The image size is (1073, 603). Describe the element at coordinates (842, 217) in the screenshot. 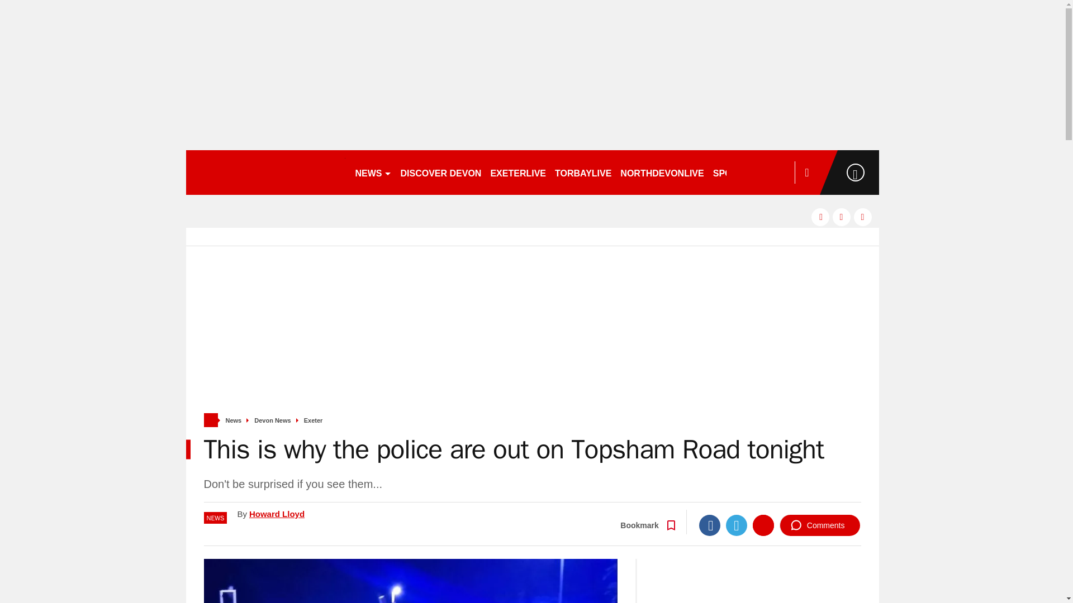

I see `twitter` at that location.